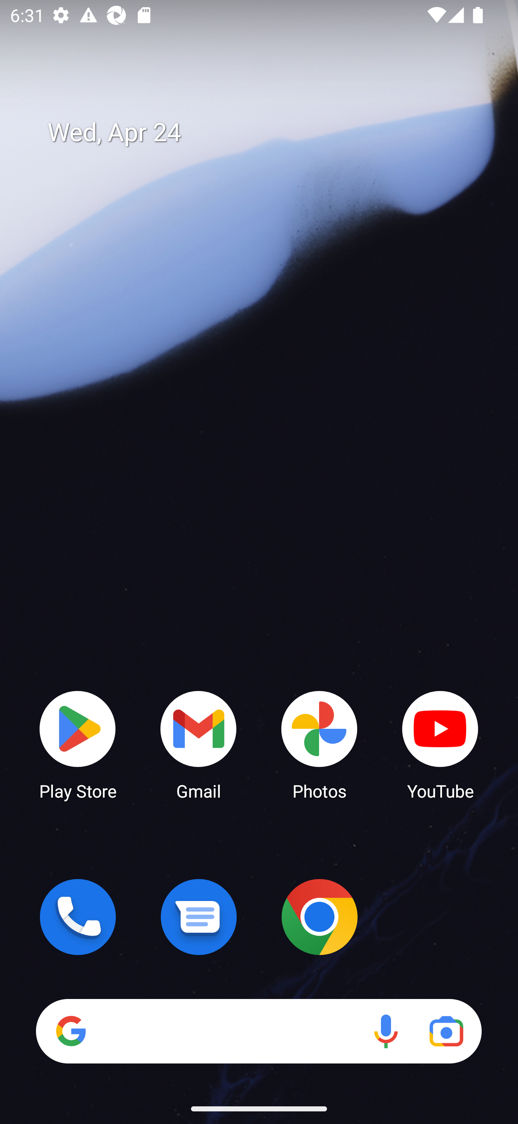 The height and width of the screenshot is (1124, 518). What do you see at coordinates (259, 1031) in the screenshot?
I see `Search Voice search Google Lens` at bounding box center [259, 1031].